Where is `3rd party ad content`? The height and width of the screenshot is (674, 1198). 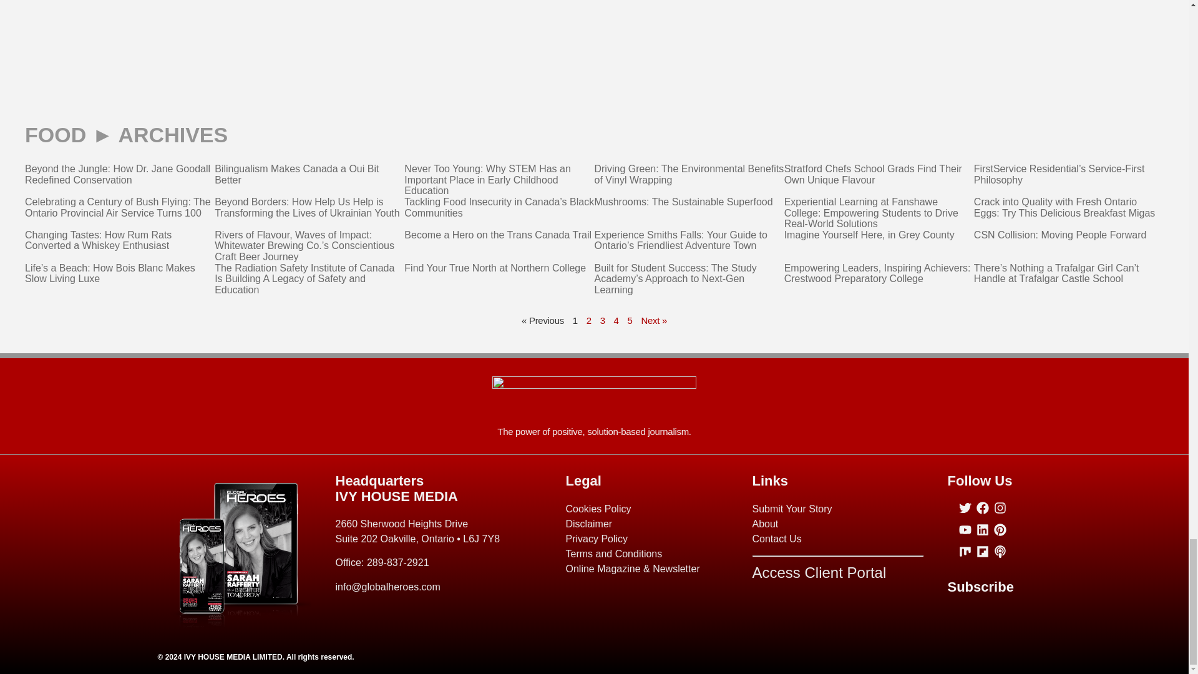
3rd party ad content is located at coordinates (593, 14).